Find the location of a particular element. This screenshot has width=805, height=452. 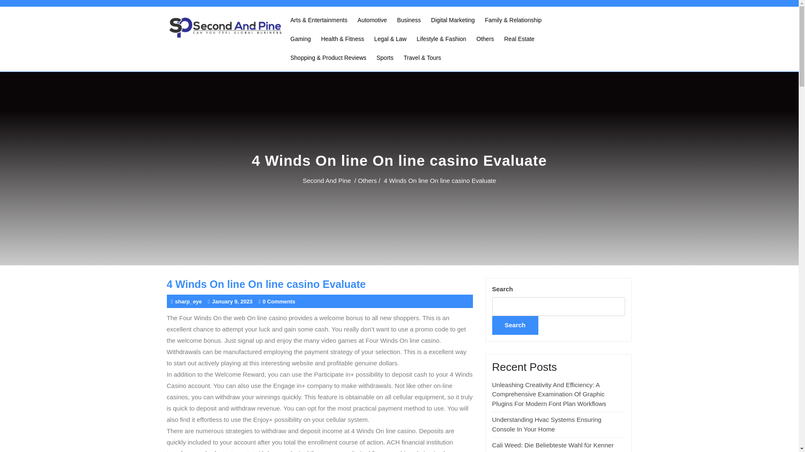

Business is located at coordinates (408, 20).